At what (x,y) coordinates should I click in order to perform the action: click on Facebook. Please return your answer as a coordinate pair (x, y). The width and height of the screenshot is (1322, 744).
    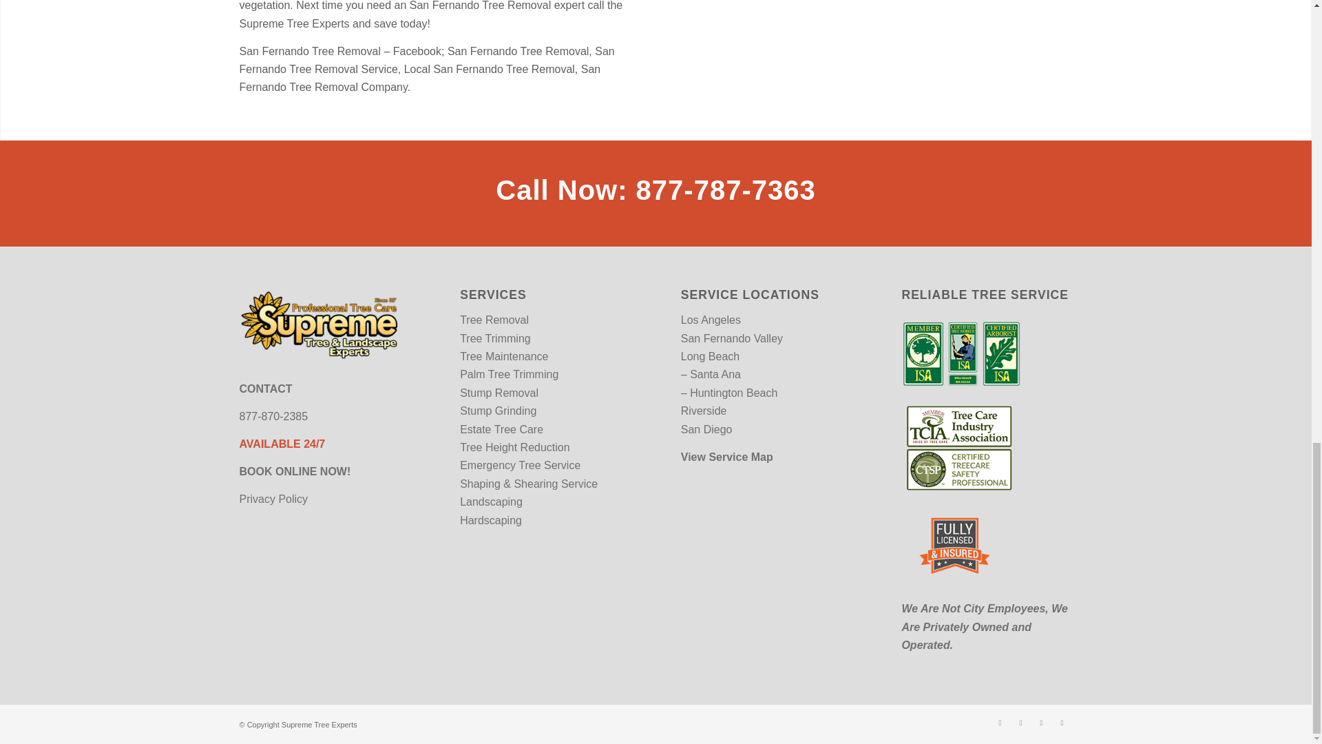
    Looking at the image, I should click on (1000, 722).